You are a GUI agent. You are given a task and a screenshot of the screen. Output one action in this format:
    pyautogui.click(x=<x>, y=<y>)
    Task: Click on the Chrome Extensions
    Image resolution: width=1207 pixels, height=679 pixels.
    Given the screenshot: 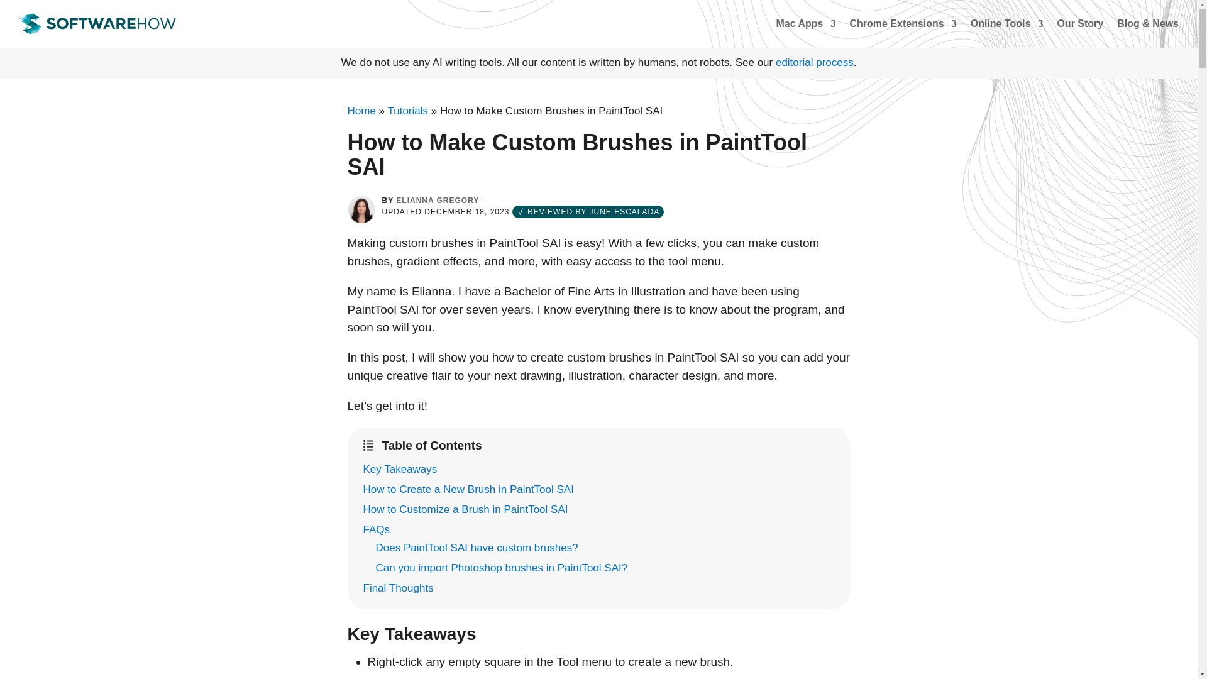 What is the action you would take?
    pyautogui.click(x=903, y=24)
    